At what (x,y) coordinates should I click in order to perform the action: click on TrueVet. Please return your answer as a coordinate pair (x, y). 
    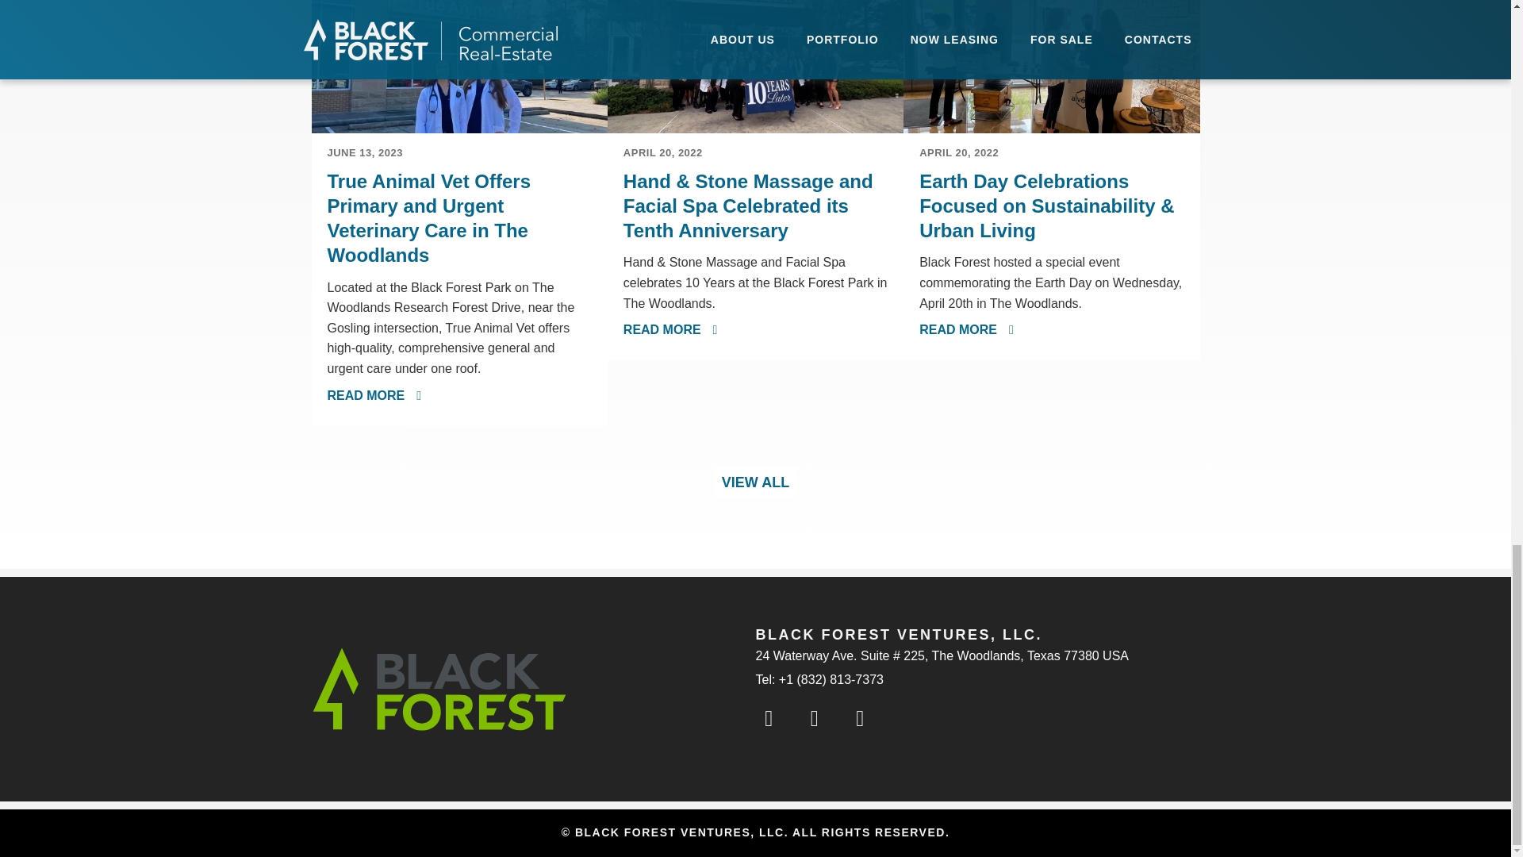
    Looking at the image, I should click on (458, 67).